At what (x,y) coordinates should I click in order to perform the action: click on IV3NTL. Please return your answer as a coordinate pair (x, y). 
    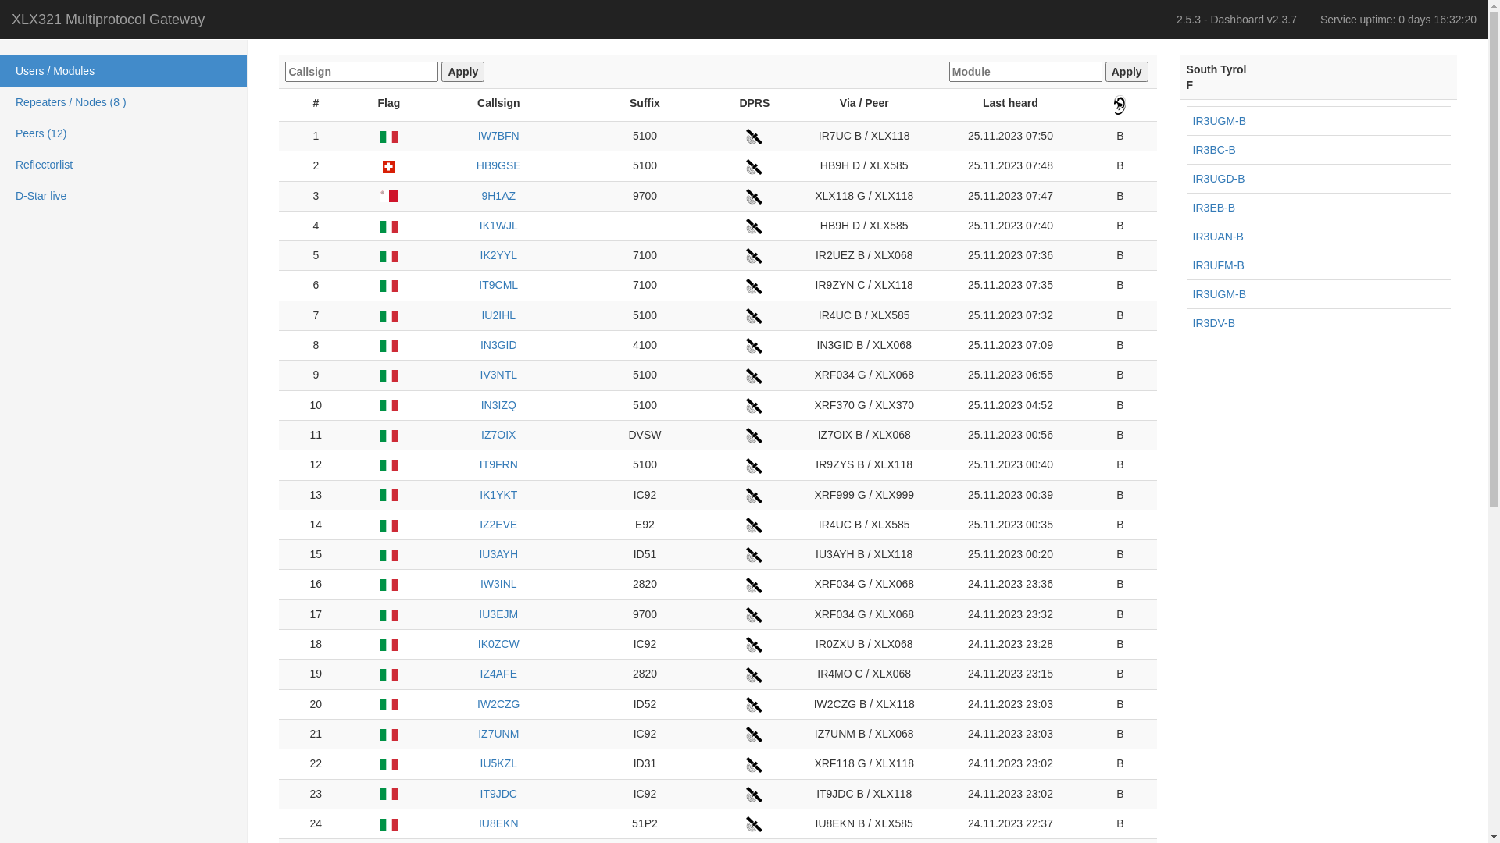
    Looking at the image, I should click on (498, 376).